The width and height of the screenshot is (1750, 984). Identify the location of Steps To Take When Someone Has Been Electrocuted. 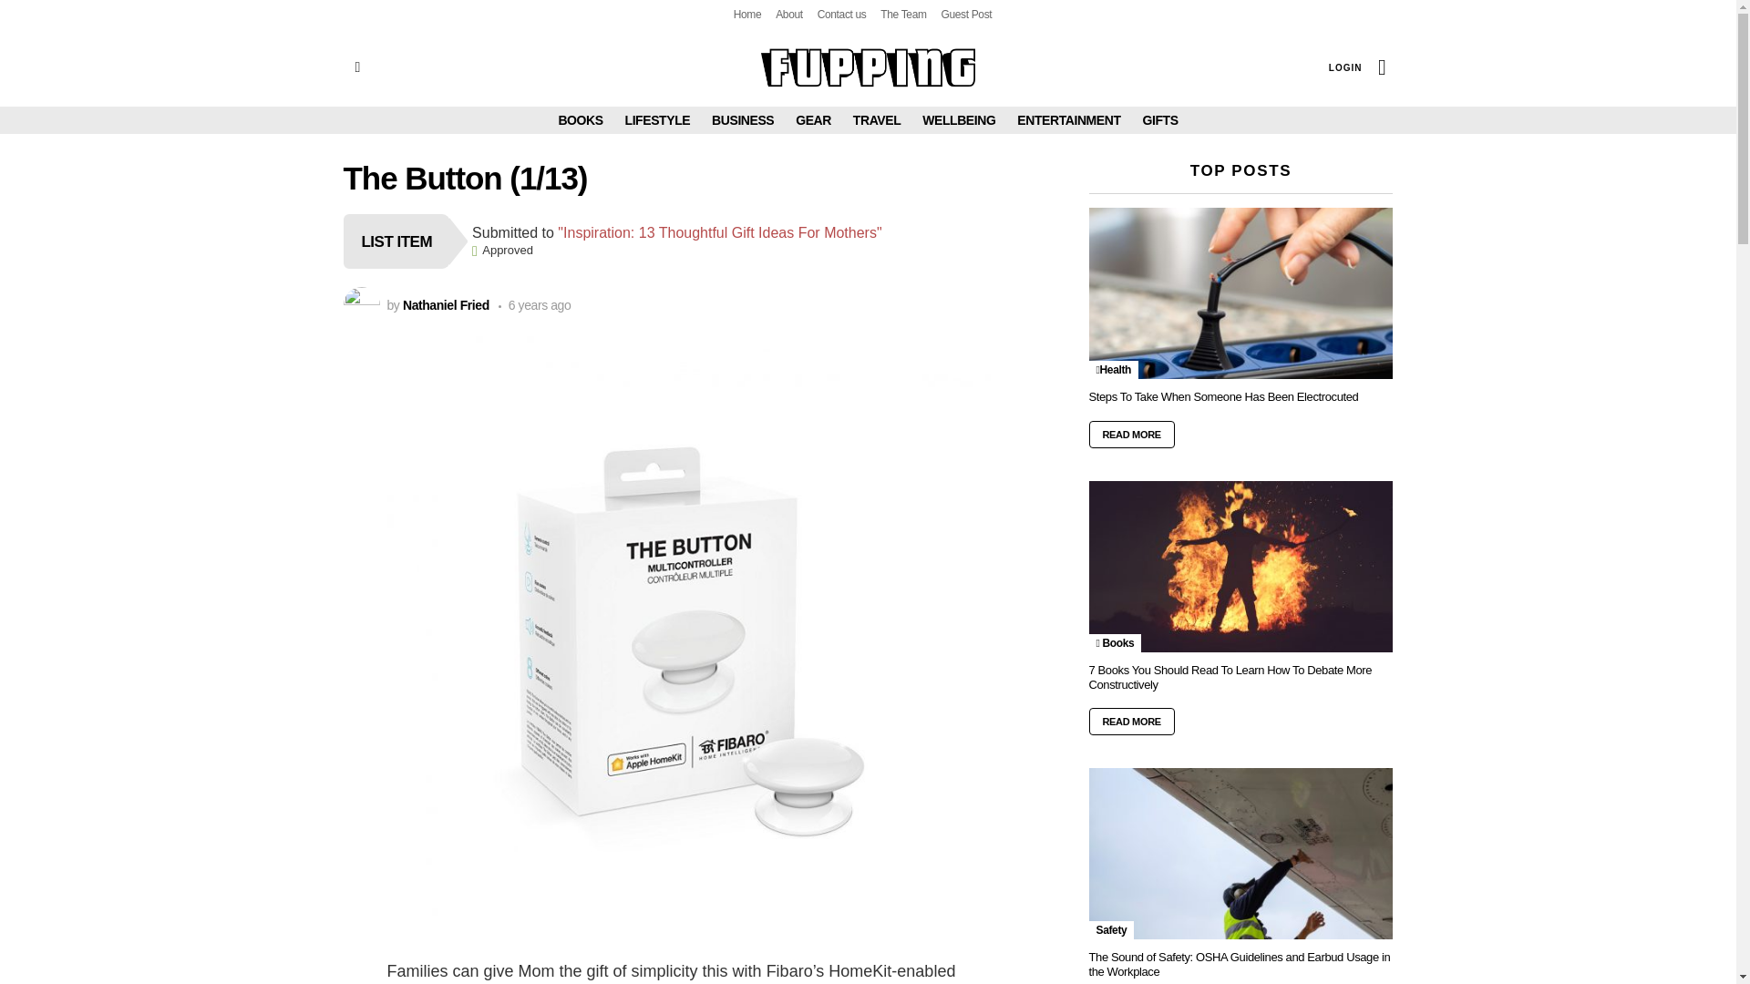
(1240, 292).